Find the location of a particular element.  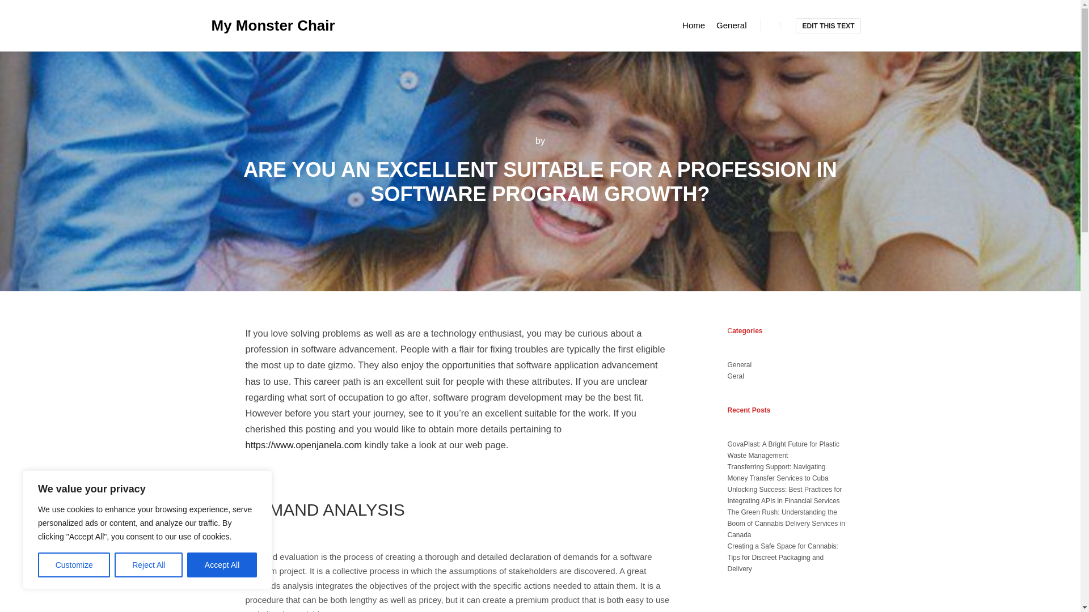

Reject All is located at coordinates (149, 565).